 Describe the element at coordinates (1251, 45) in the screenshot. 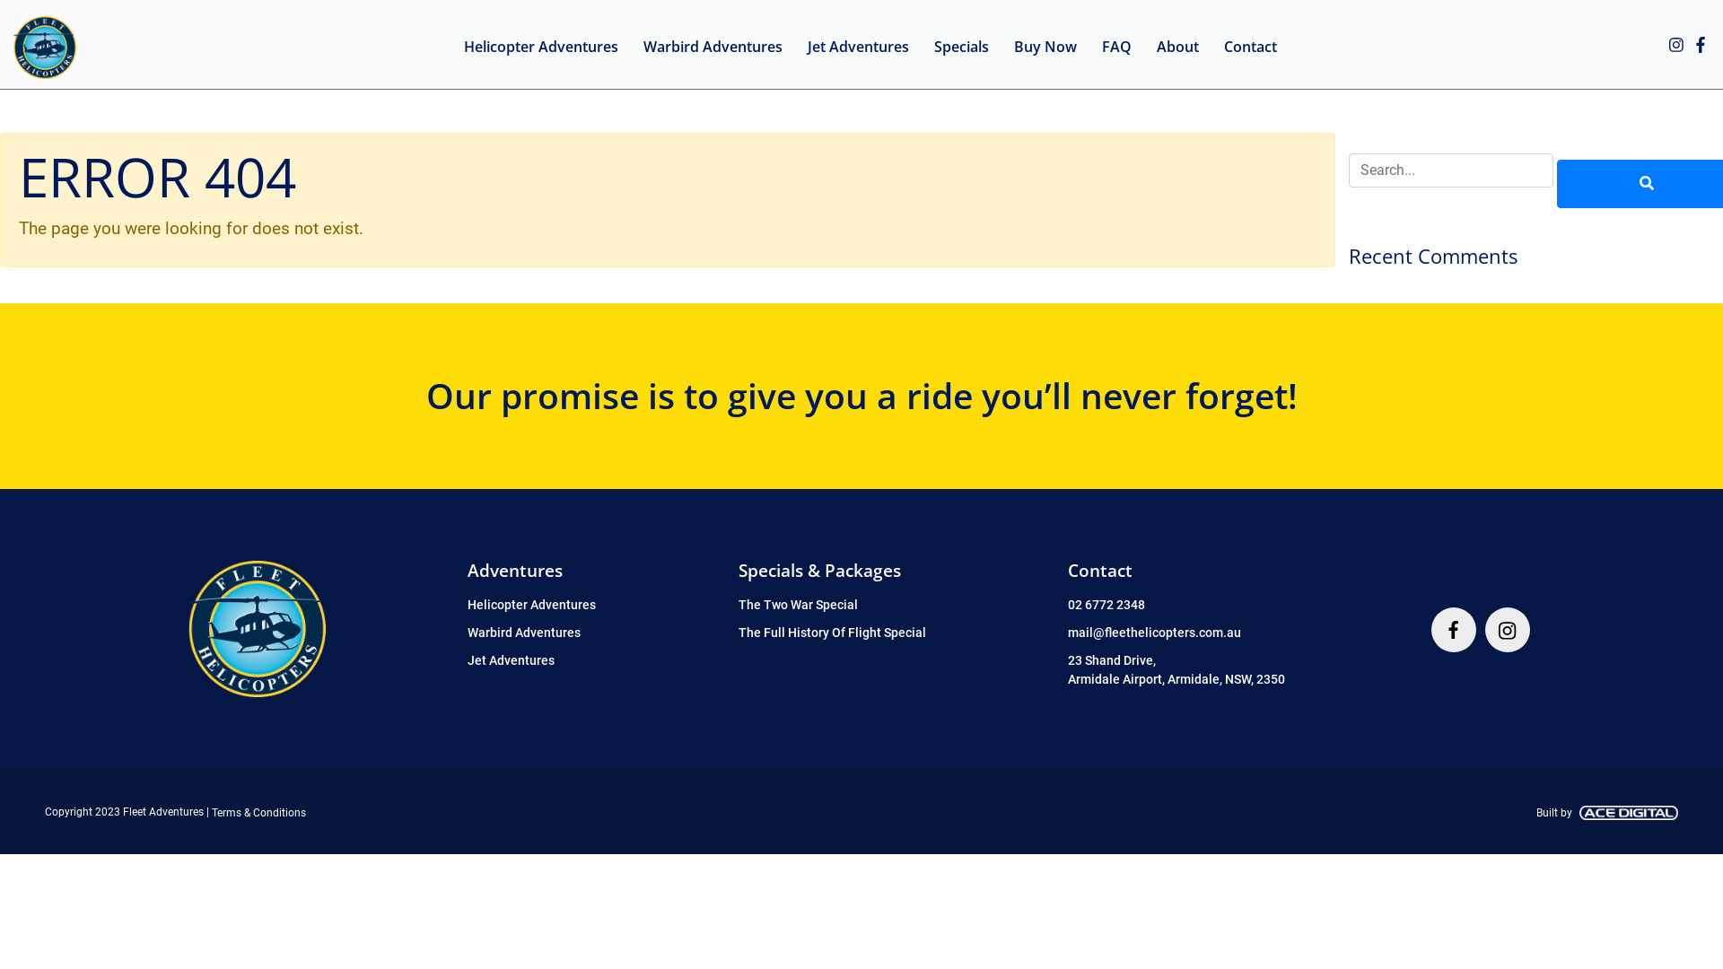

I see `Contact` at that location.